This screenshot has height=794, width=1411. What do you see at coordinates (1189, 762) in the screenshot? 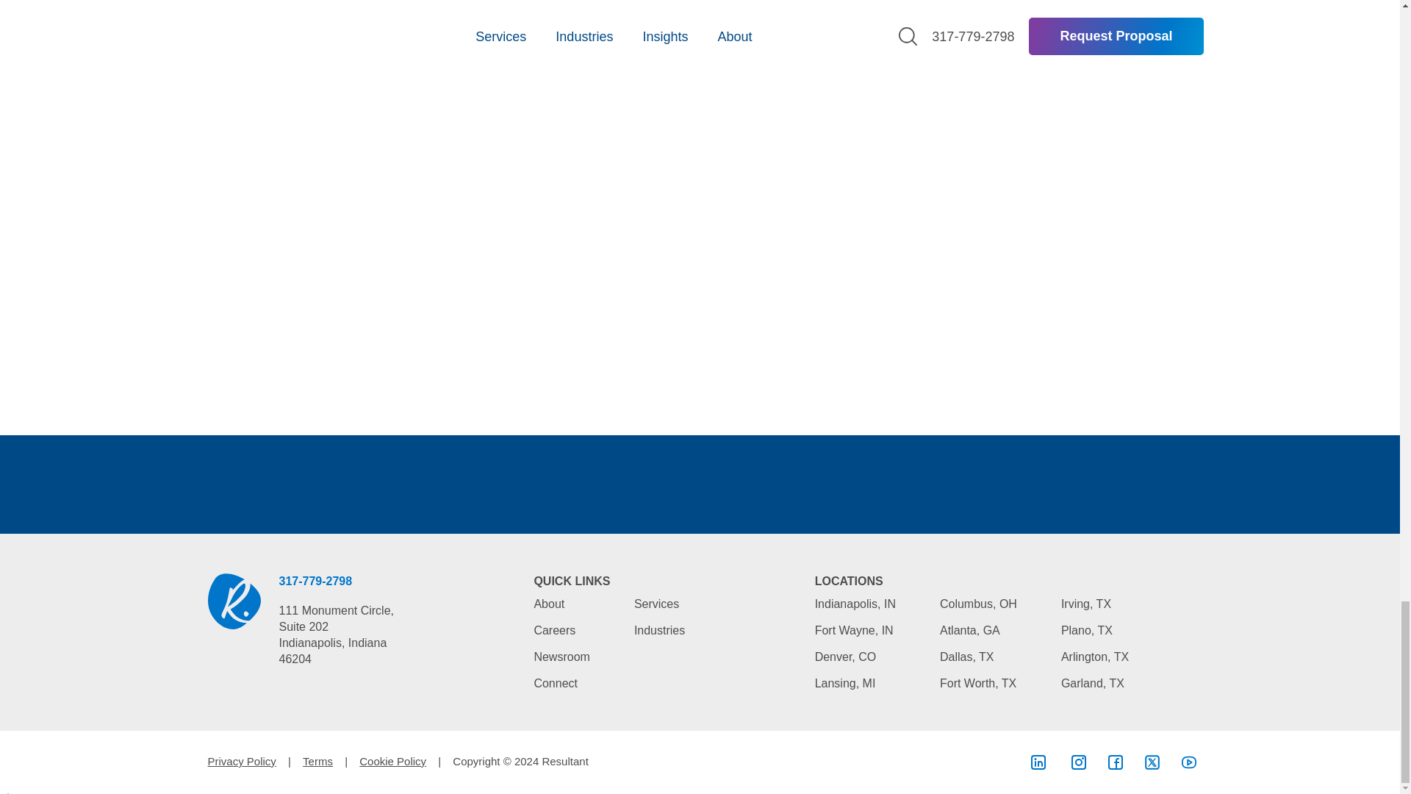
I see `YouTube` at bounding box center [1189, 762].